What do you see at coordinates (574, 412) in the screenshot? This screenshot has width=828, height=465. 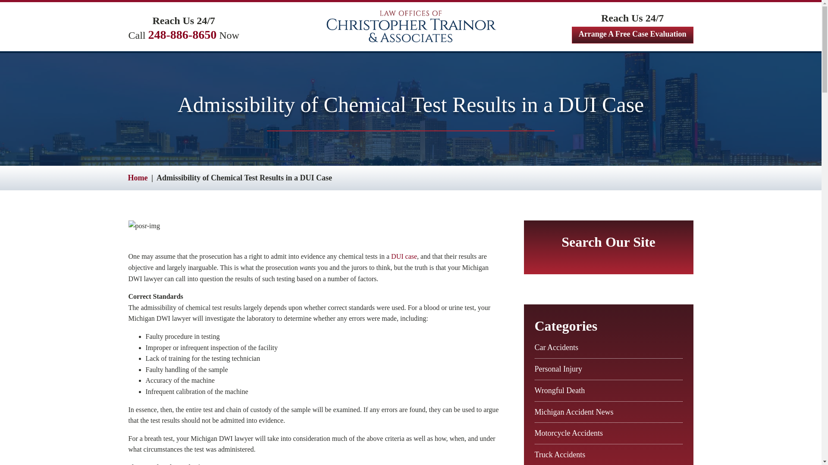 I see `Michigan Accident News` at bounding box center [574, 412].